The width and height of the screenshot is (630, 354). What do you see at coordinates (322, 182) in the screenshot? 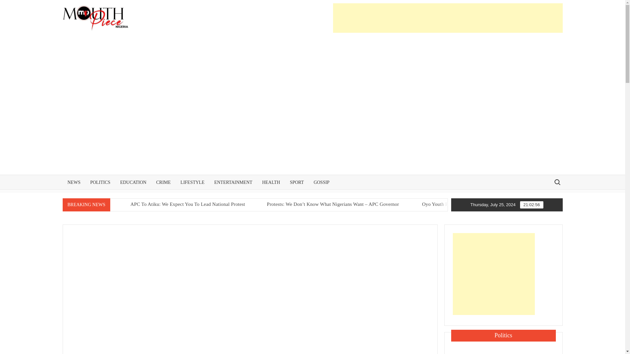
I see `GOSSIP` at bounding box center [322, 182].